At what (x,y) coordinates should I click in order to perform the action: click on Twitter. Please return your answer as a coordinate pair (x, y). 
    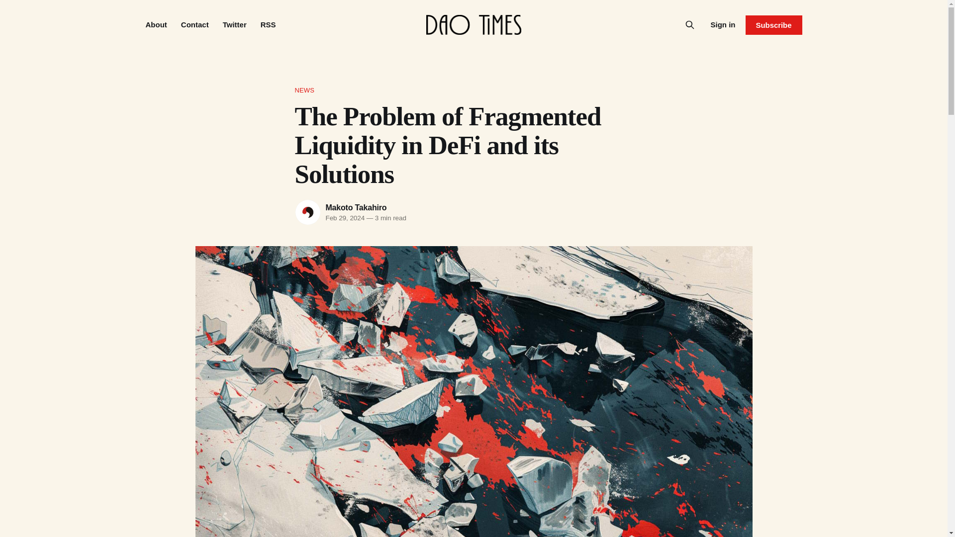
    Looking at the image, I should click on (234, 25).